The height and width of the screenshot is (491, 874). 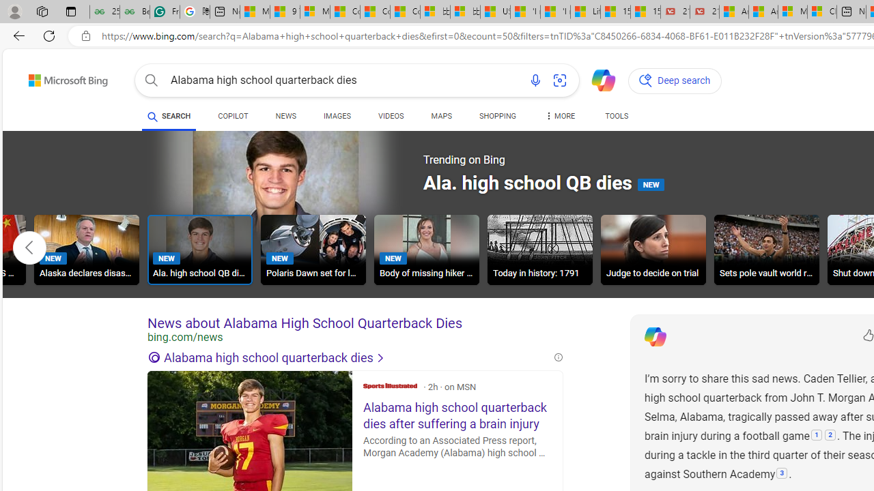 What do you see at coordinates (355, 323) in the screenshot?
I see `News about Alabama High School Quarterback Dies` at bounding box center [355, 323].